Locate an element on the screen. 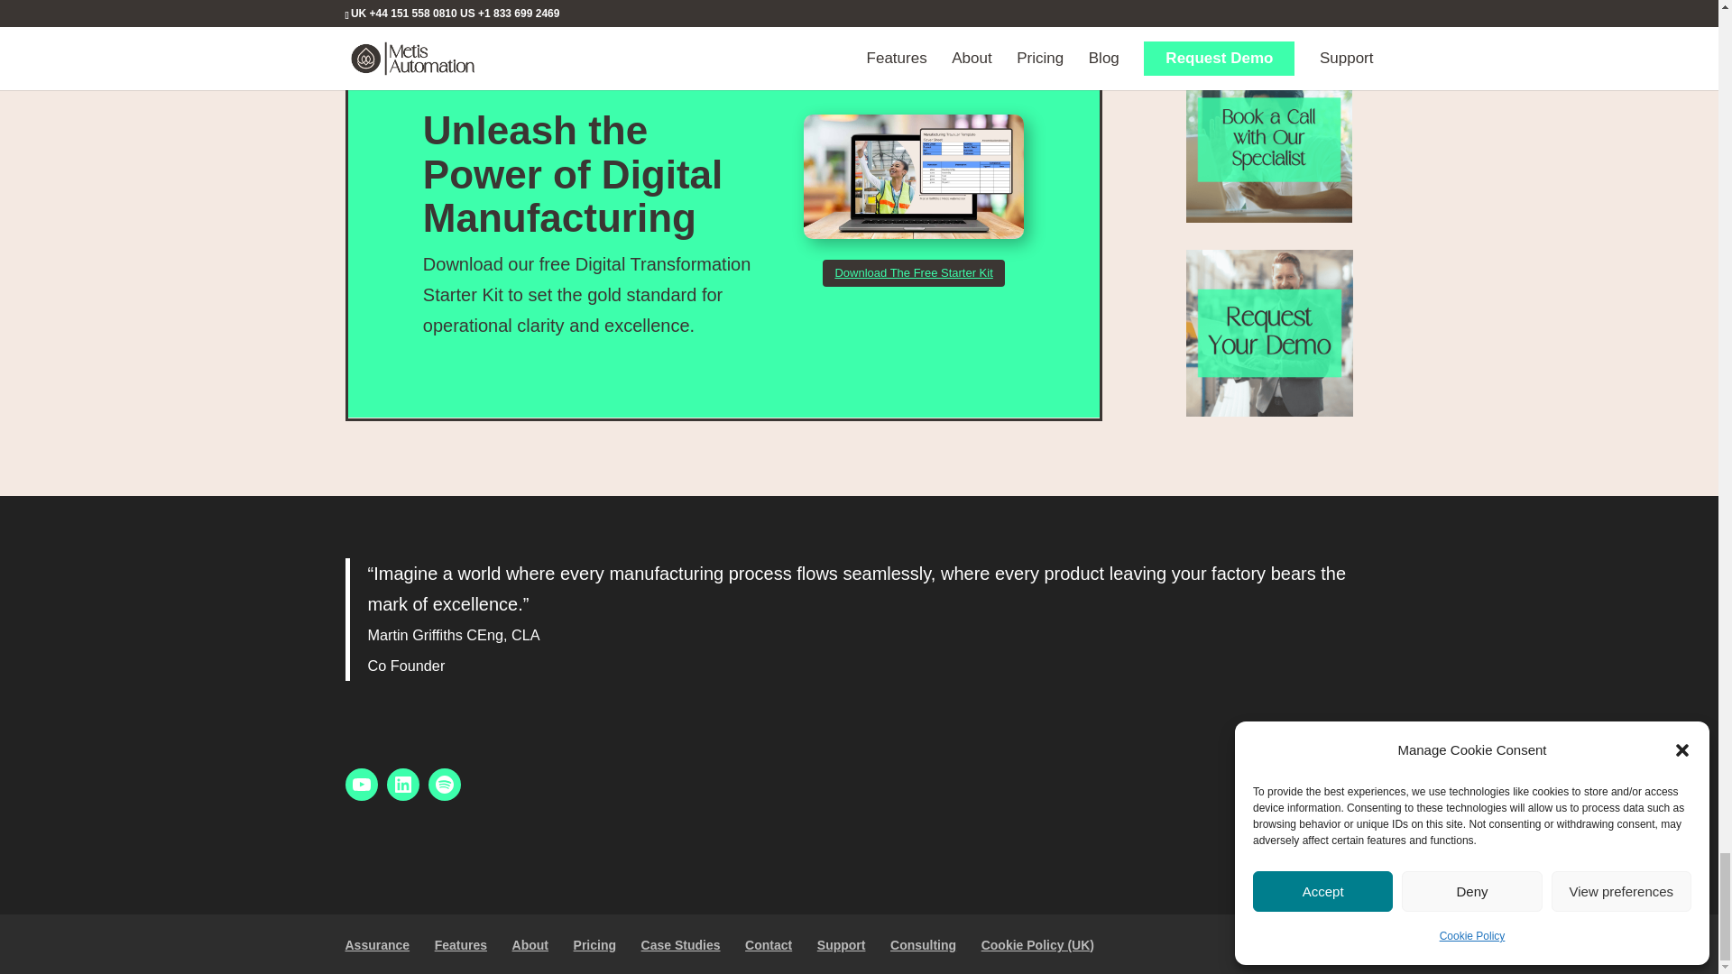 The image size is (1732, 974). YouTube is located at coordinates (361, 785).